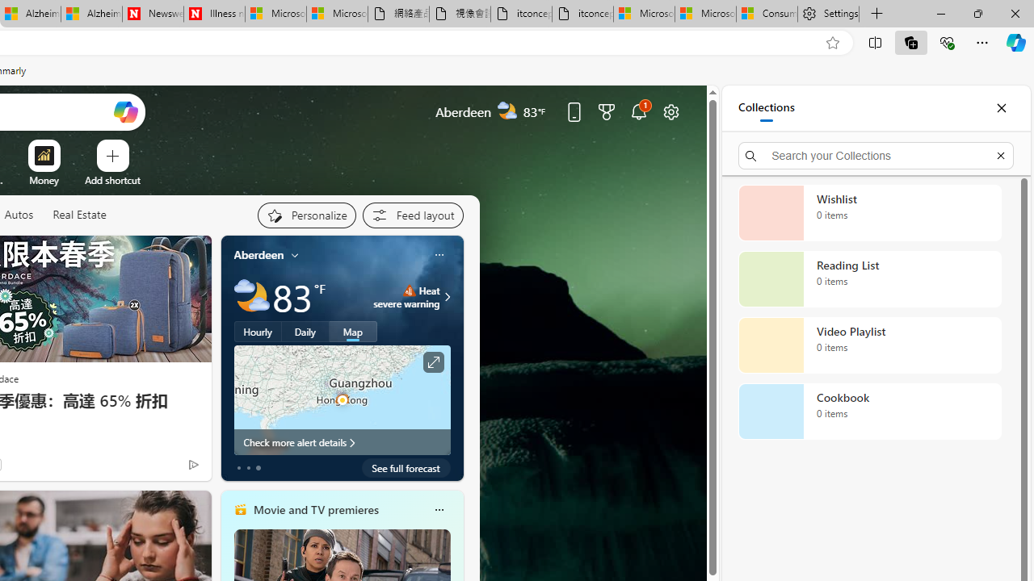 The image size is (1034, 581). What do you see at coordinates (869, 212) in the screenshot?
I see `Wishlist collection, 0 items` at bounding box center [869, 212].